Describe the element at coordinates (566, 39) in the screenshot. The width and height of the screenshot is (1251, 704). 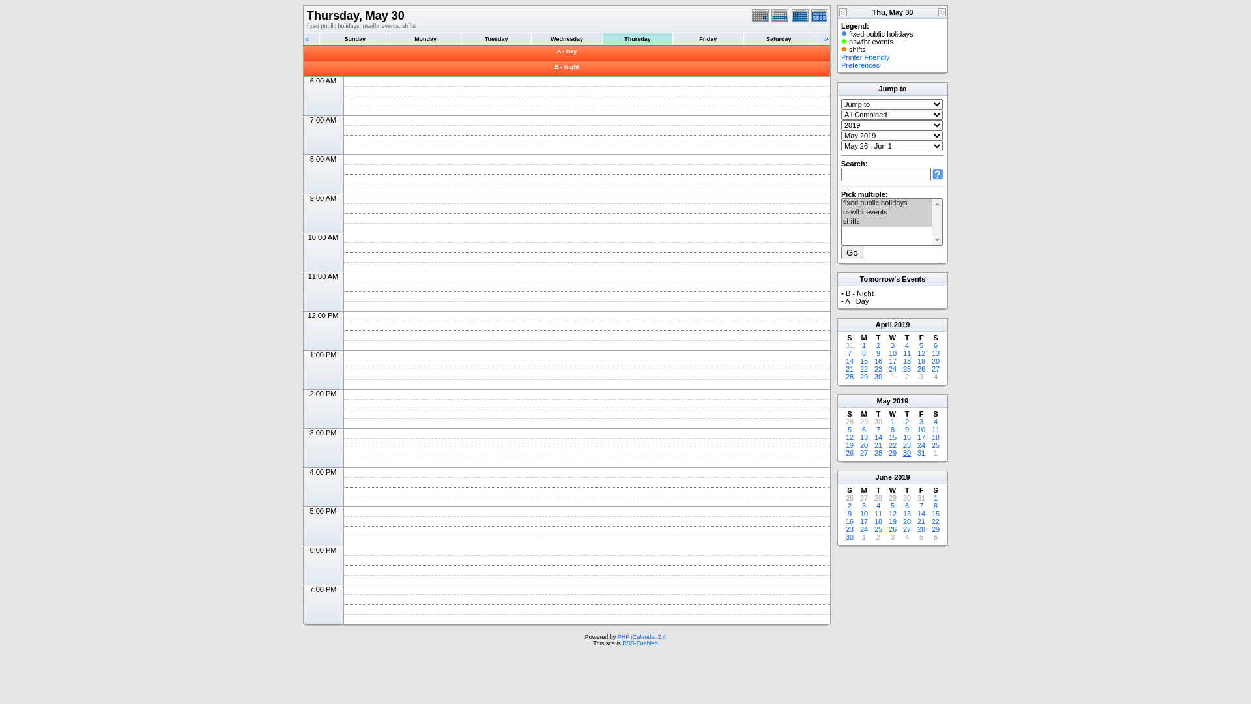
I see `Wednesday` at that location.